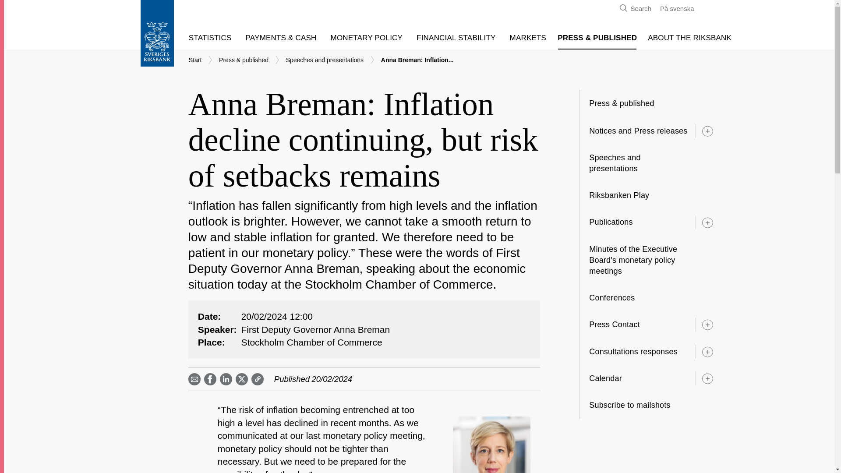 The height and width of the screenshot is (473, 841). Describe the element at coordinates (631, 352) in the screenshot. I see `Consultations responses` at that location.